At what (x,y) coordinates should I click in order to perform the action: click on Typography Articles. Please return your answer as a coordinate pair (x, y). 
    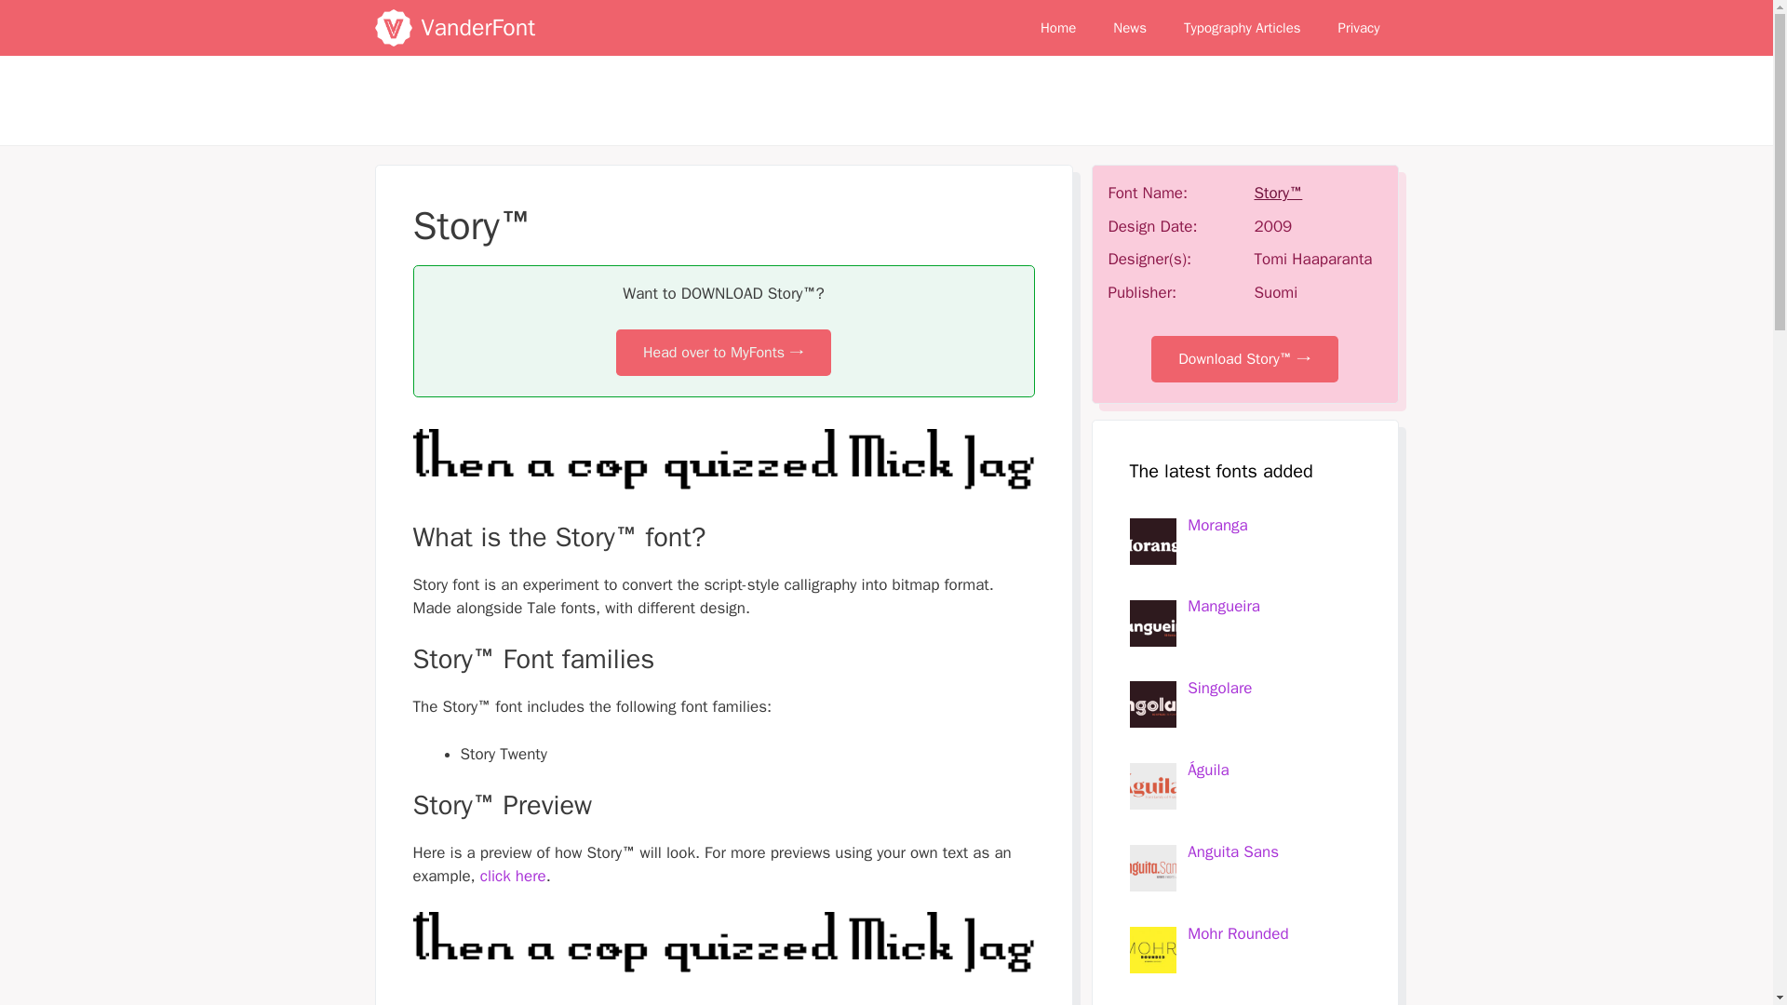
    Looking at the image, I should click on (1242, 28).